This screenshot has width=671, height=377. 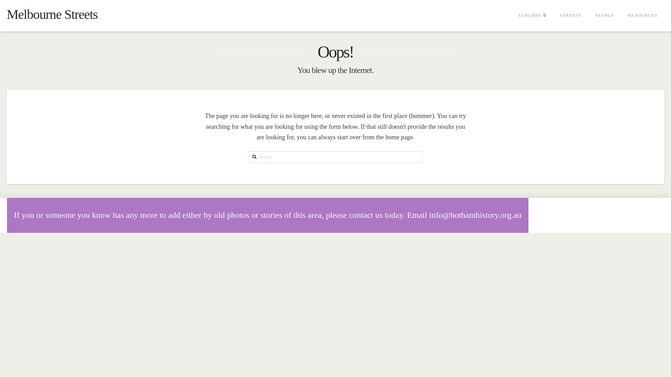 What do you see at coordinates (571, 16) in the screenshot?
I see `STREETS` at bounding box center [571, 16].